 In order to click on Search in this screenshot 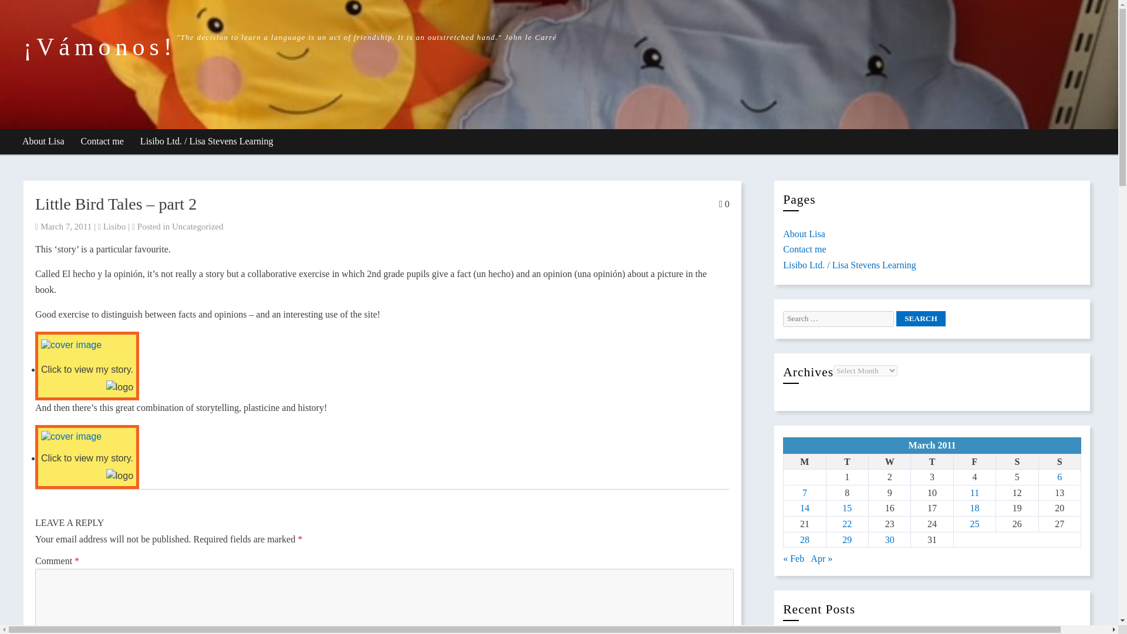, I will do `click(920, 319)`.